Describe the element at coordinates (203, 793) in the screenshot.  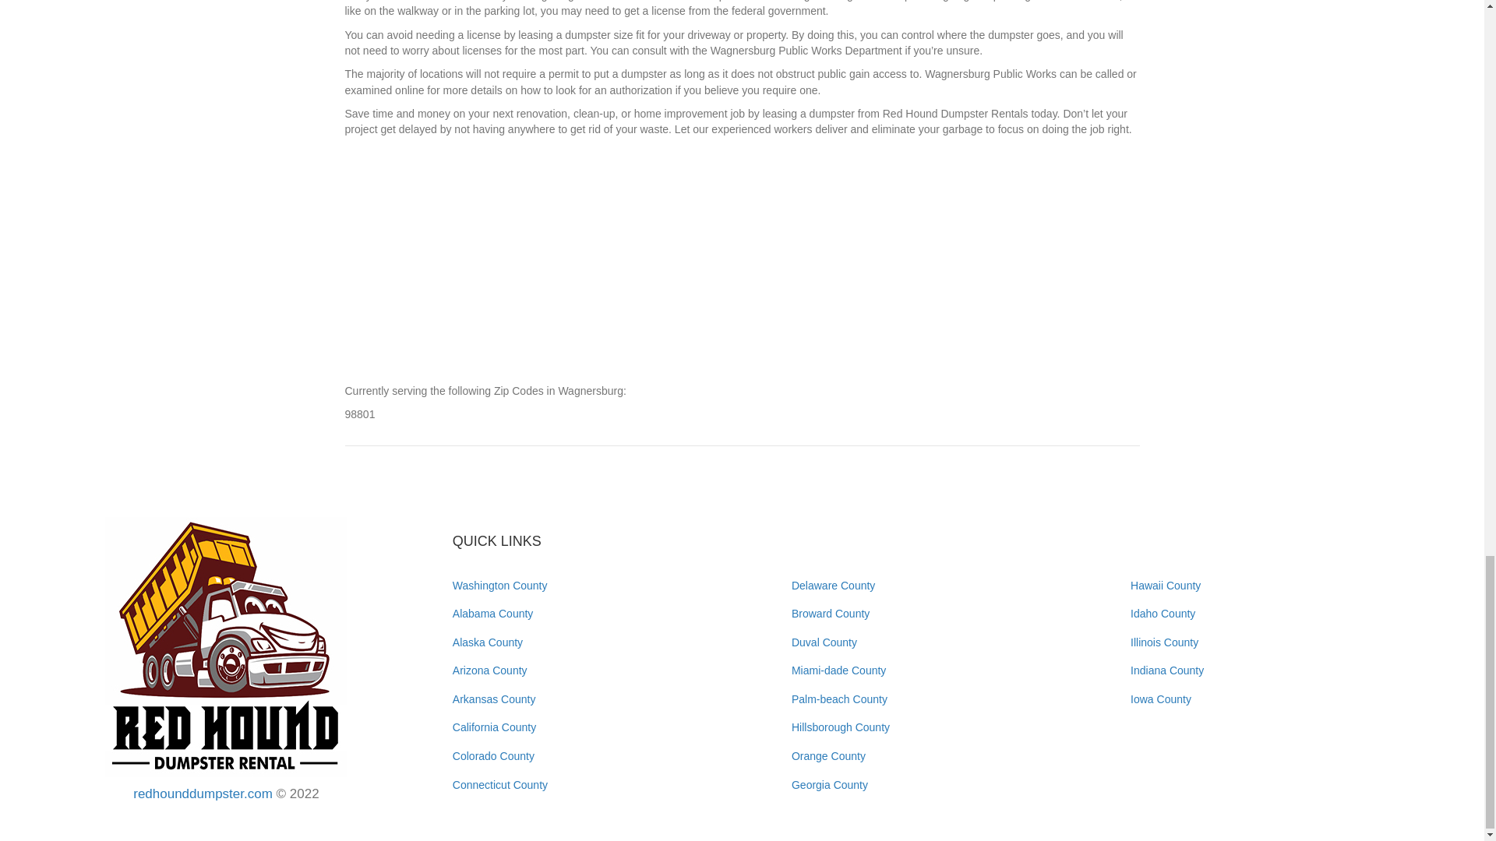
I see `redhounddumpster.com` at that location.